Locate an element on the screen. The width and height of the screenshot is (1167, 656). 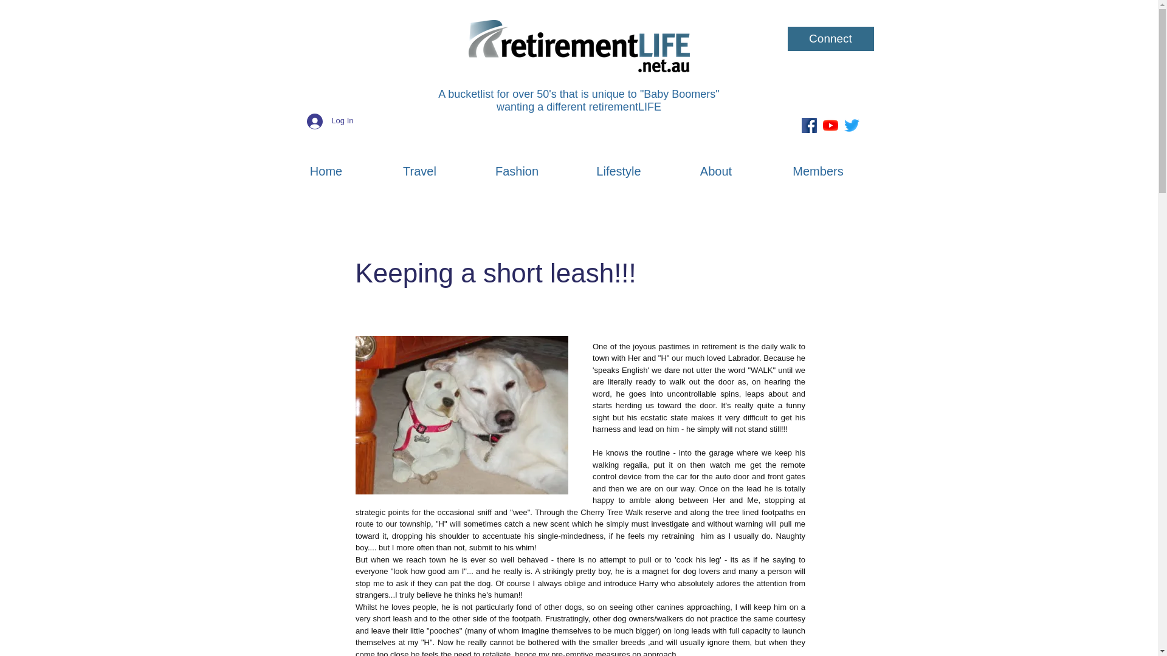
Members is located at coordinates (817, 165).